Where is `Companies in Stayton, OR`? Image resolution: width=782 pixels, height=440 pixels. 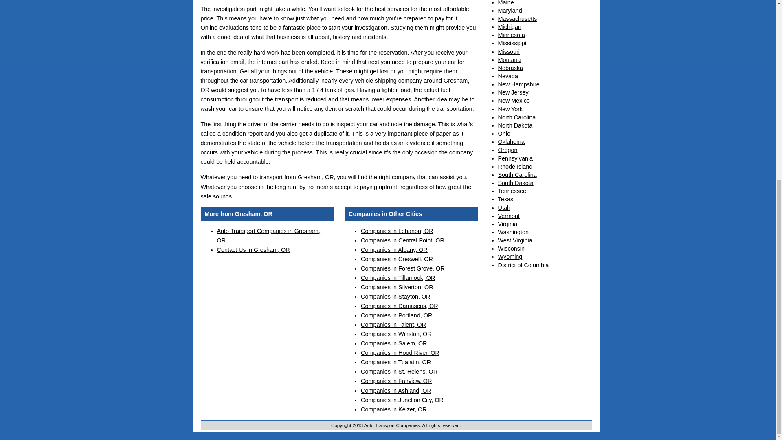 Companies in Stayton, OR is located at coordinates (395, 297).